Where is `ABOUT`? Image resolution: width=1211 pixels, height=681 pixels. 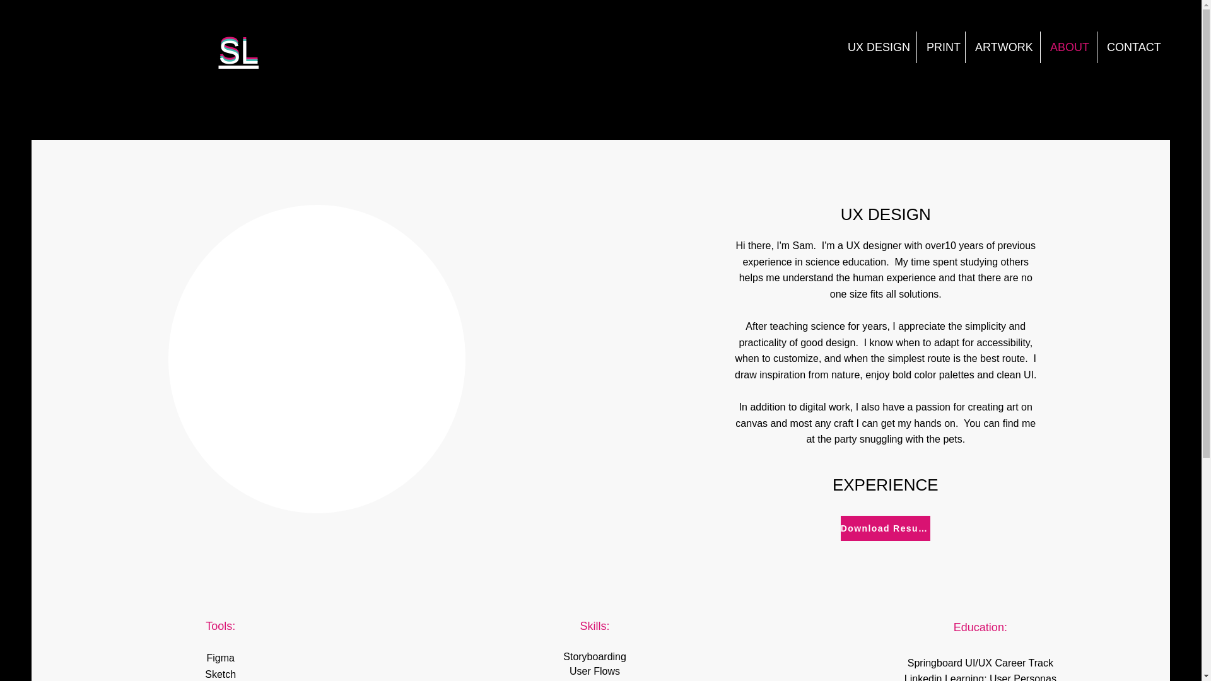 ABOUT is located at coordinates (1068, 47).